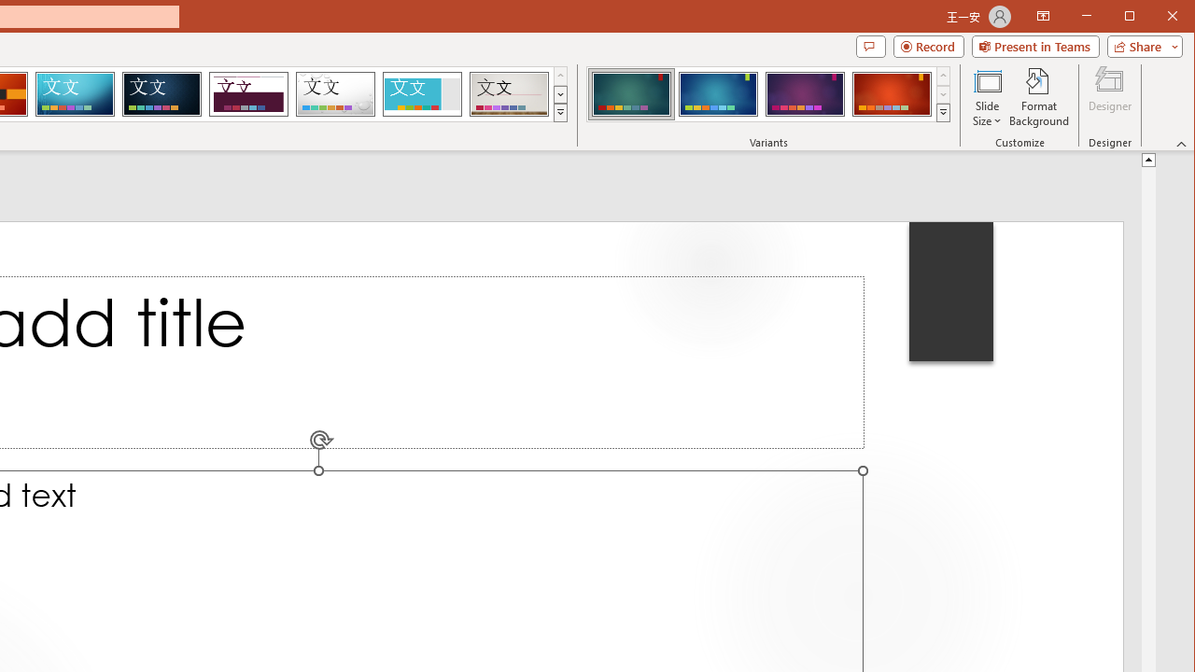 The image size is (1195, 672). Describe the element at coordinates (335, 93) in the screenshot. I see `Droplet` at that location.